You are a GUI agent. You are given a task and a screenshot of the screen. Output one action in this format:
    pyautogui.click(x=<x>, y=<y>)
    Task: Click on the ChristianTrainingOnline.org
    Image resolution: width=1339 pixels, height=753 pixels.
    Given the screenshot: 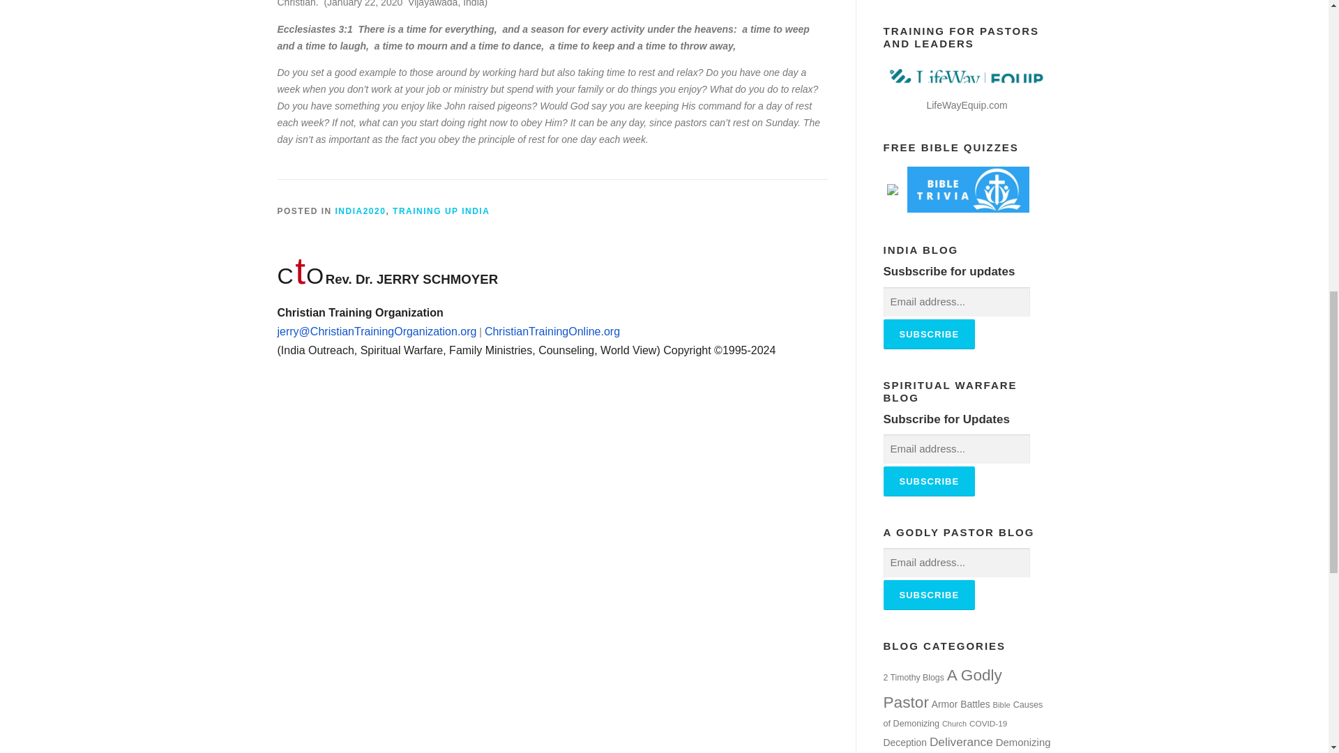 What is the action you would take?
    pyautogui.click(x=551, y=331)
    